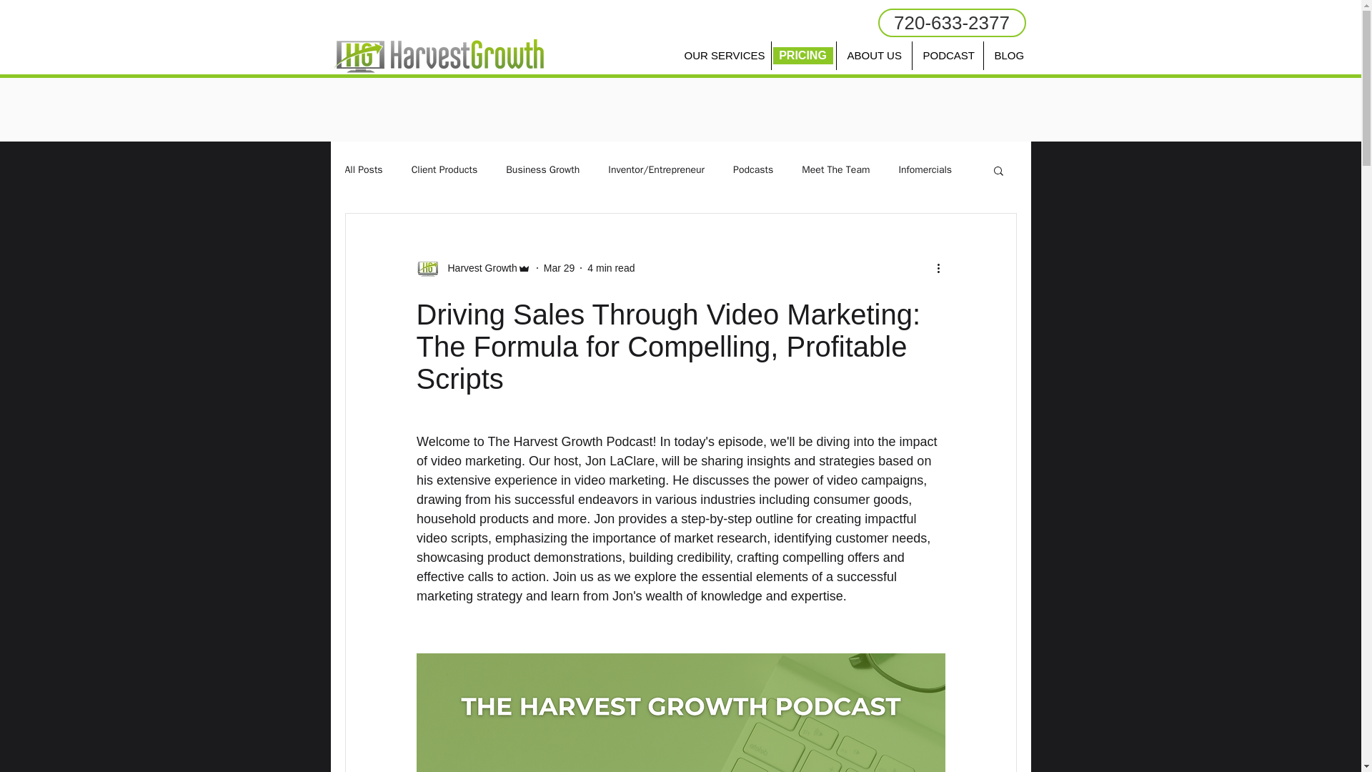 The width and height of the screenshot is (1372, 772). I want to click on Harvest Growth, so click(472, 267).